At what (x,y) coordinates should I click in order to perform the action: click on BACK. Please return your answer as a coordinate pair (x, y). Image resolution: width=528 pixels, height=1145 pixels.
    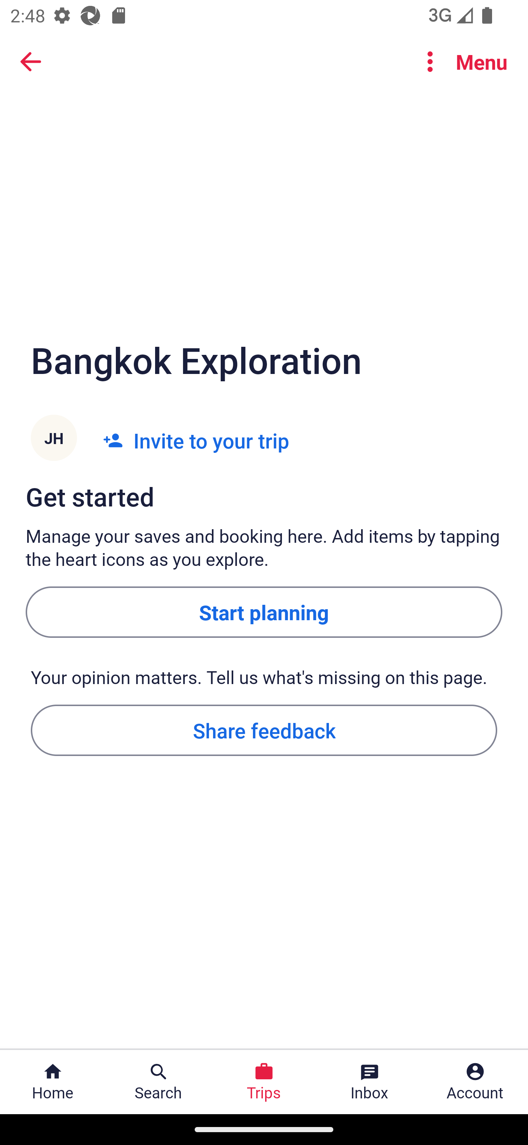
    Looking at the image, I should click on (31, 61).